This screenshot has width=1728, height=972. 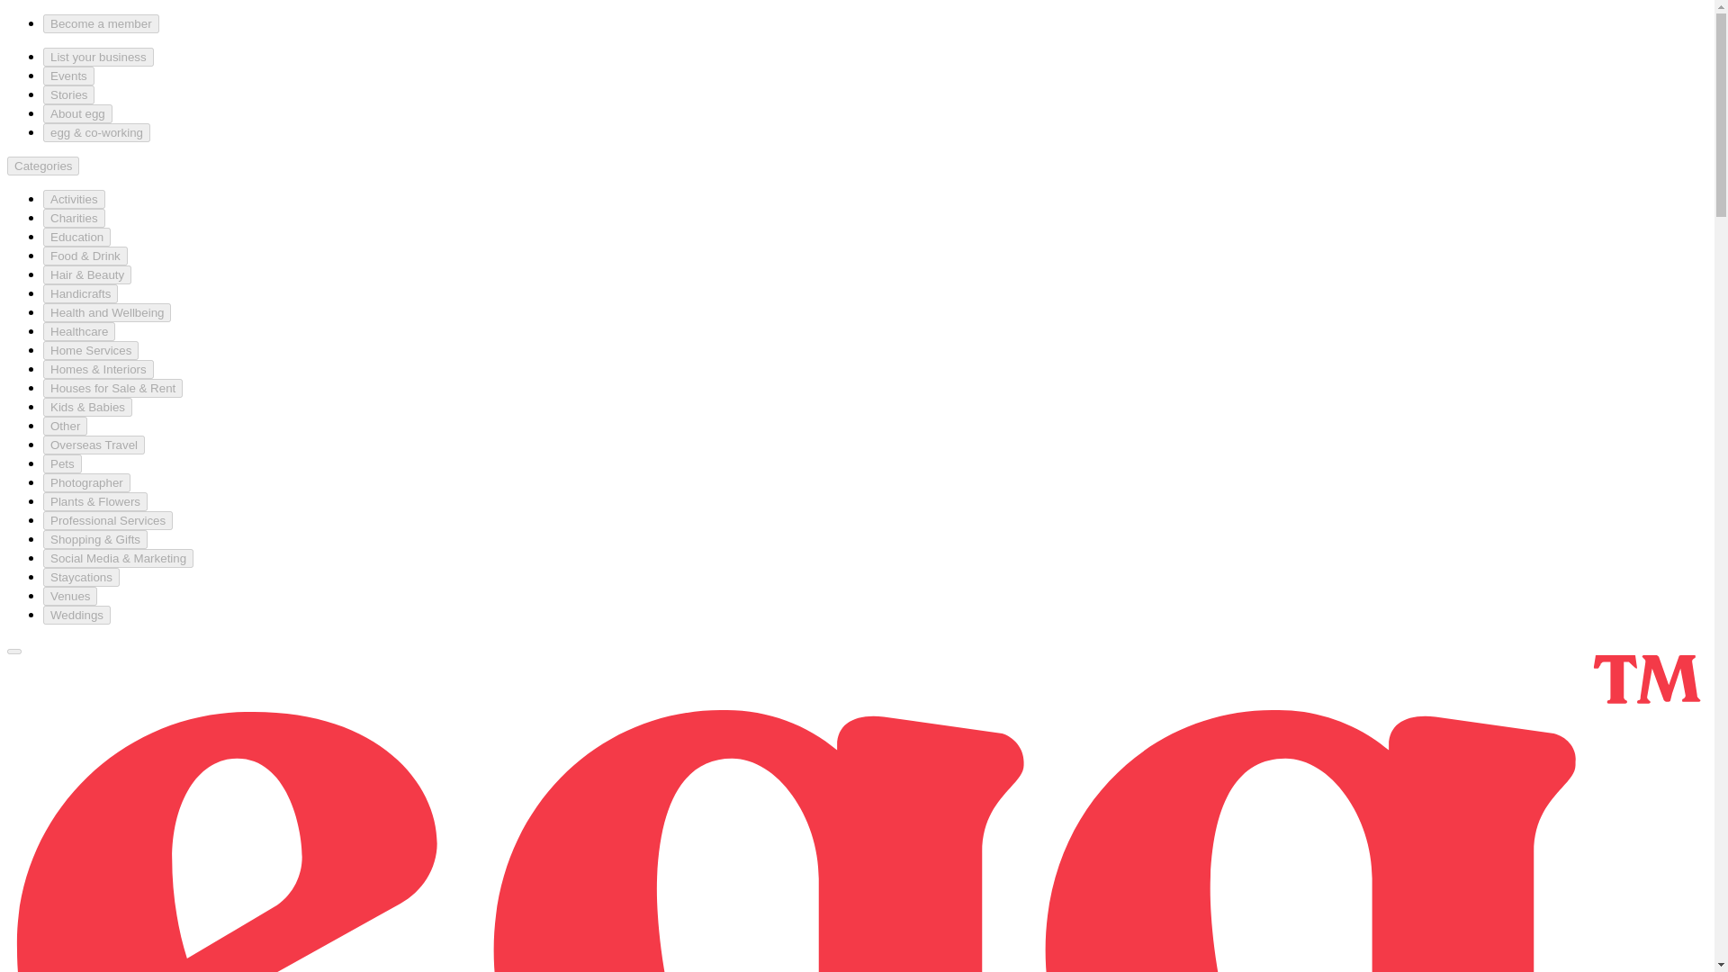 I want to click on Stories, so click(x=68, y=94).